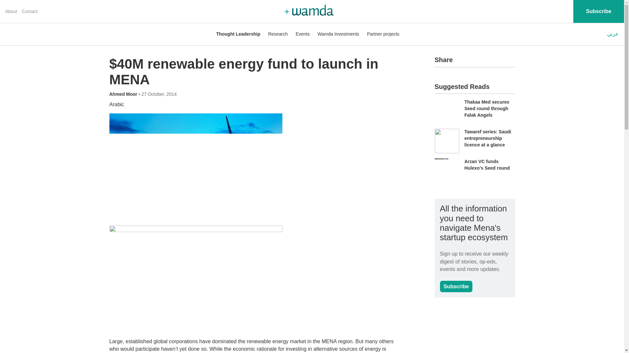 The image size is (629, 353). What do you see at coordinates (11, 11) in the screenshot?
I see `About` at bounding box center [11, 11].